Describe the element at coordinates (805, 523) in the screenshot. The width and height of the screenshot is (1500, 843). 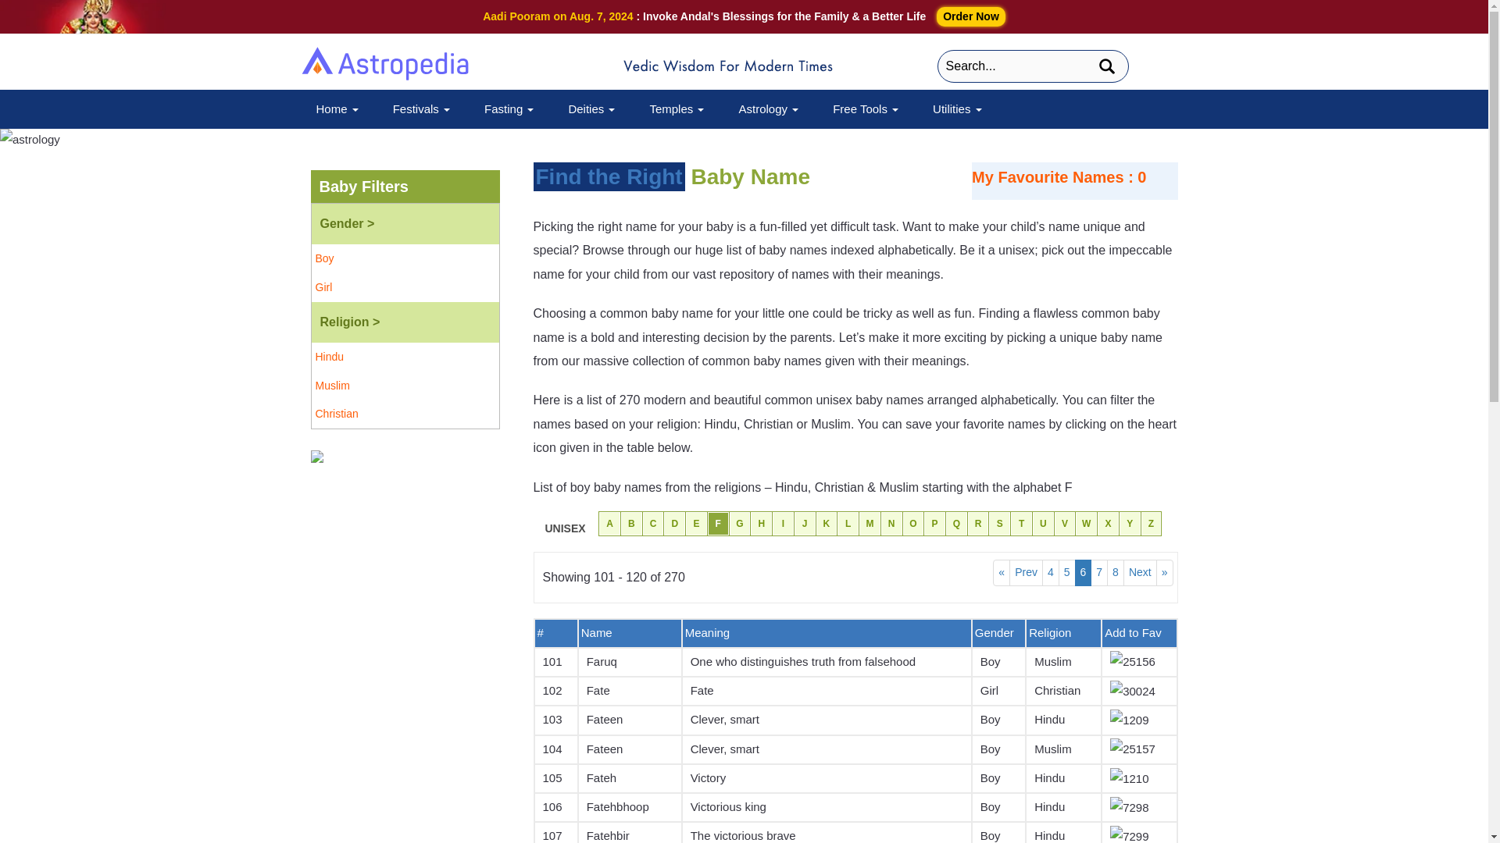
I see `Baby names starting with J` at that location.